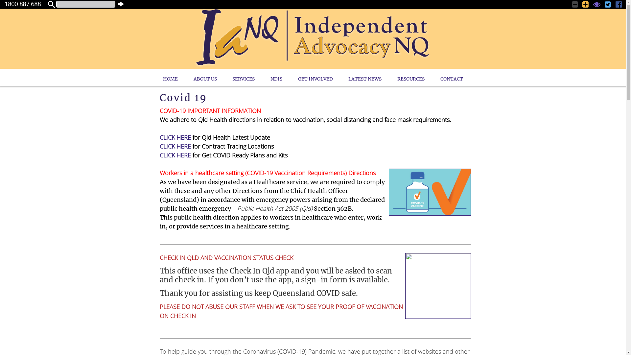 The width and height of the screenshot is (631, 355). What do you see at coordinates (276, 79) in the screenshot?
I see `NDIS` at bounding box center [276, 79].